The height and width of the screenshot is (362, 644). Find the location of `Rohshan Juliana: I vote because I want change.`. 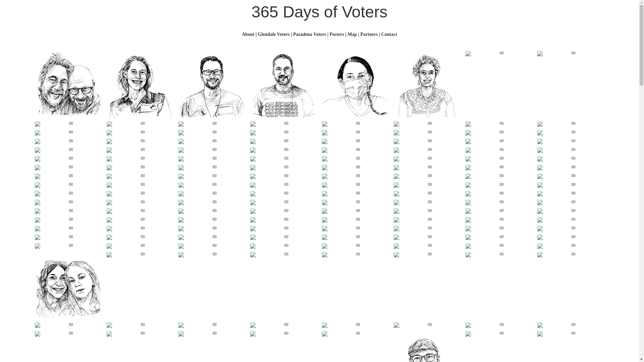

Rohshan Juliana: I vote because I want change. is located at coordinates (212, 185).